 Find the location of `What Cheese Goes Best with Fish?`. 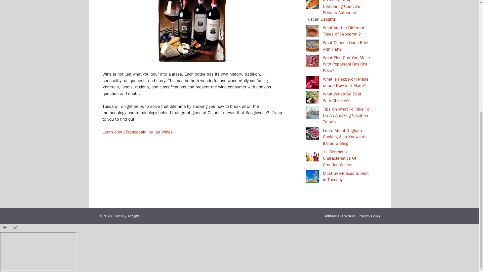

What Cheese Goes Best with Fish? is located at coordinates (346, 46).